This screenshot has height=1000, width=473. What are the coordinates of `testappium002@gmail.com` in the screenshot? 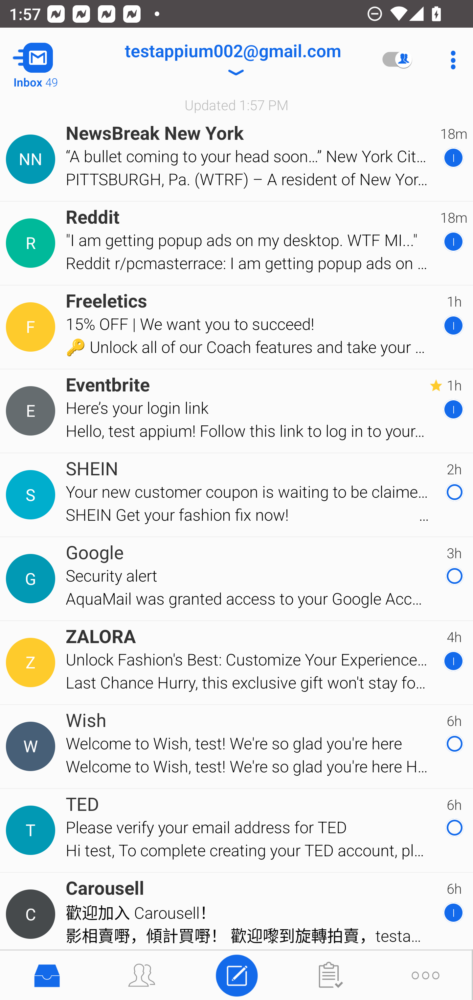 It's located at (233, 60).